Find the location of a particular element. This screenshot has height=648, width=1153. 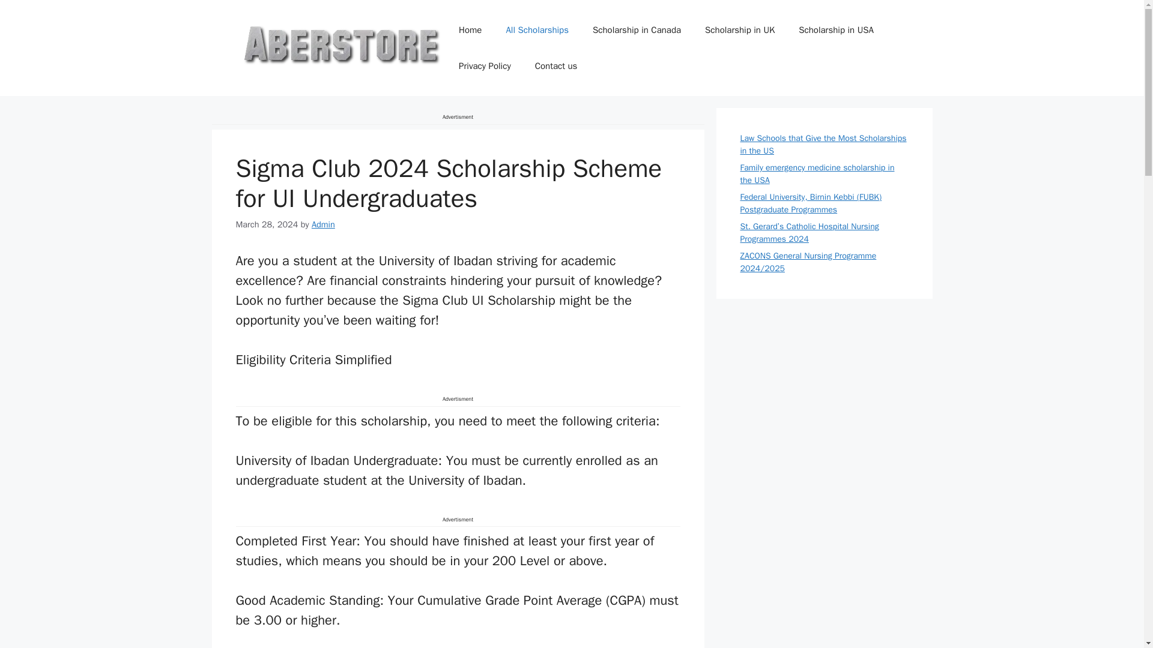

Contact us is located at coordinates (556, 66).